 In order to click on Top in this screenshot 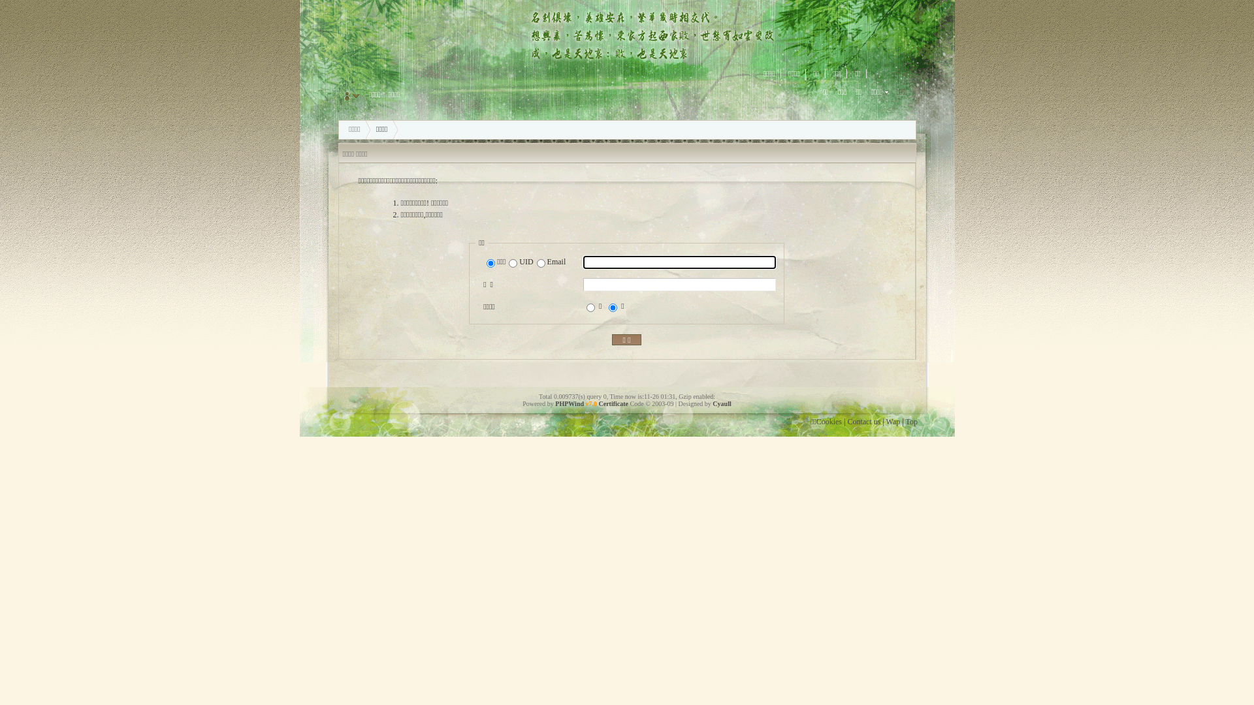, I will do `click(912, 422)`.